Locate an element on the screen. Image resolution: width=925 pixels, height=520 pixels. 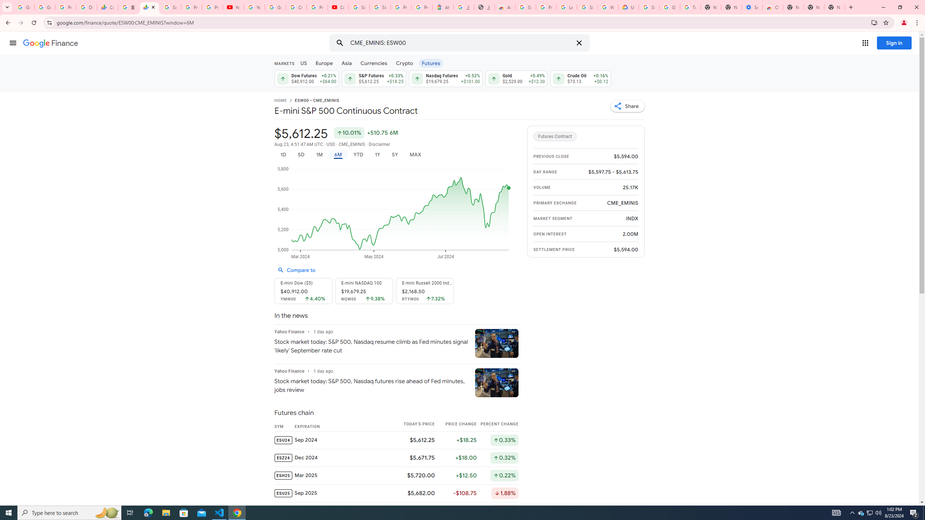
Search for stocks, ETFs & more is located at coordinates (460, 43).